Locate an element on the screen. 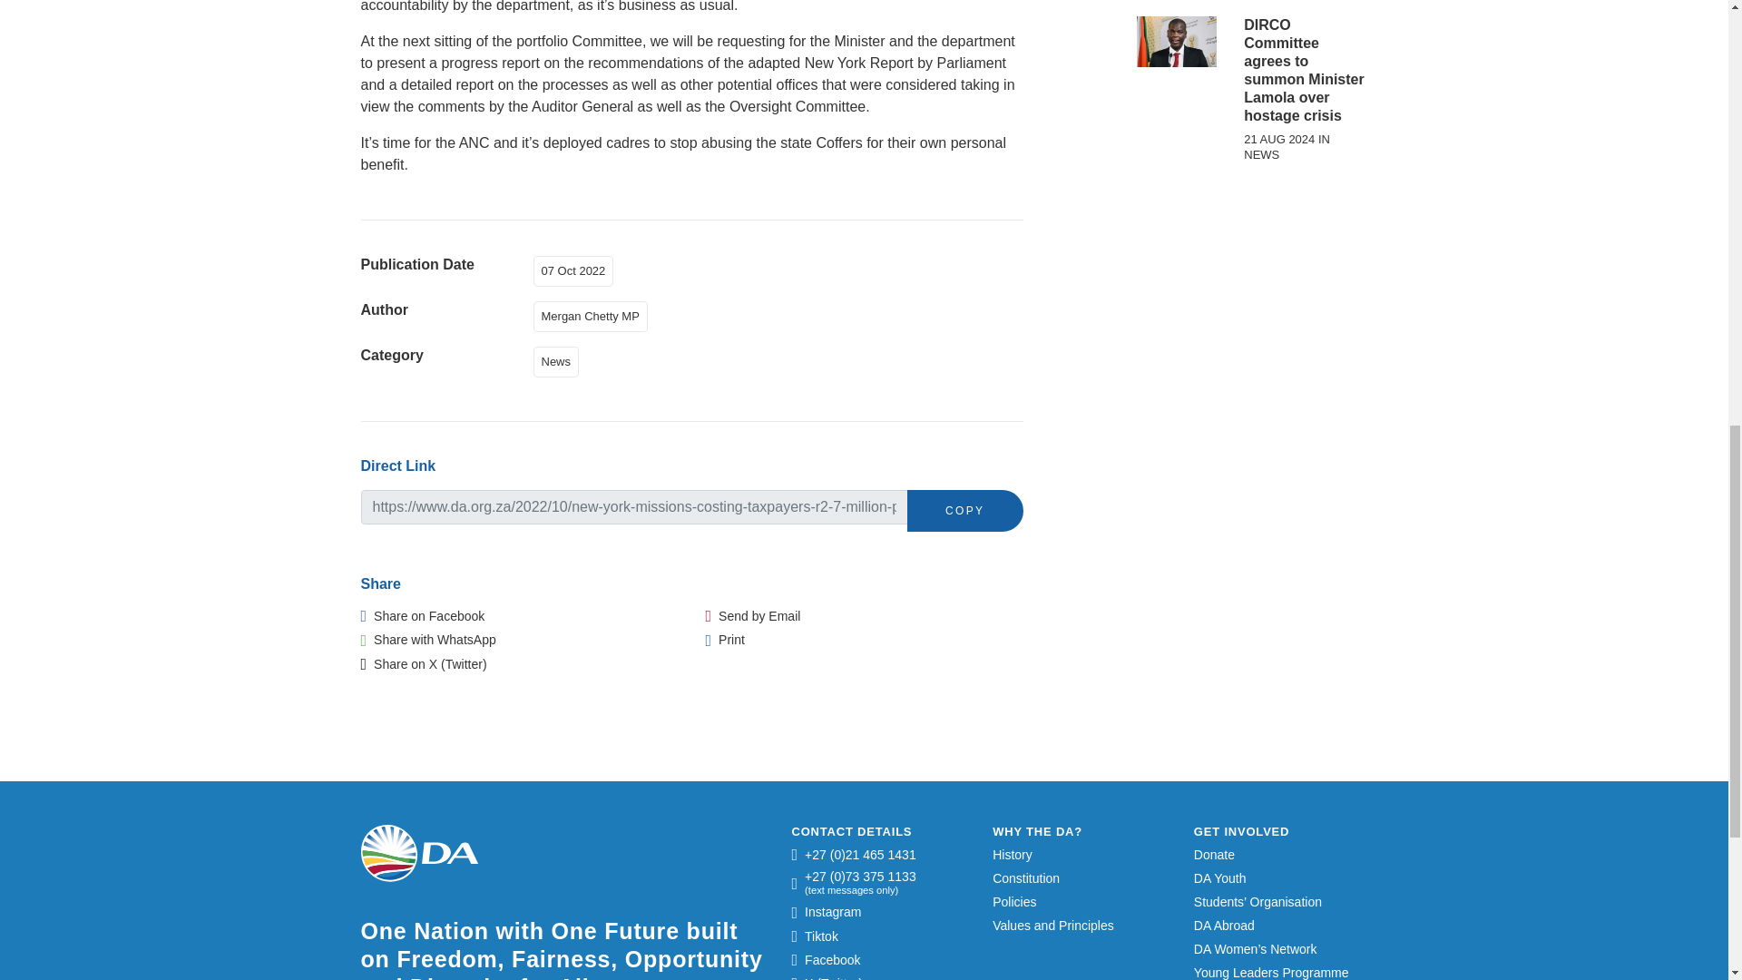  News is located at coordinates (560, 360).